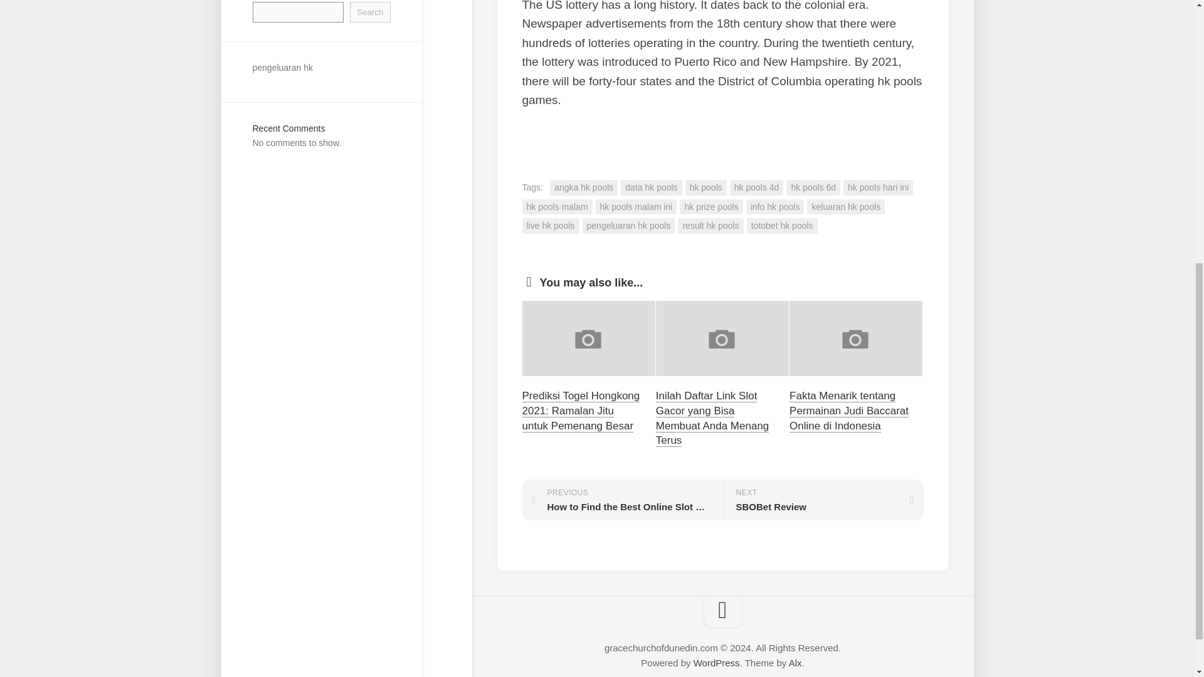 The image size is (1204, 677). What do you see at coordinates (636, 207) in the screenshot?
I see `hk pools malam ini` at bounding box center [636, 207].